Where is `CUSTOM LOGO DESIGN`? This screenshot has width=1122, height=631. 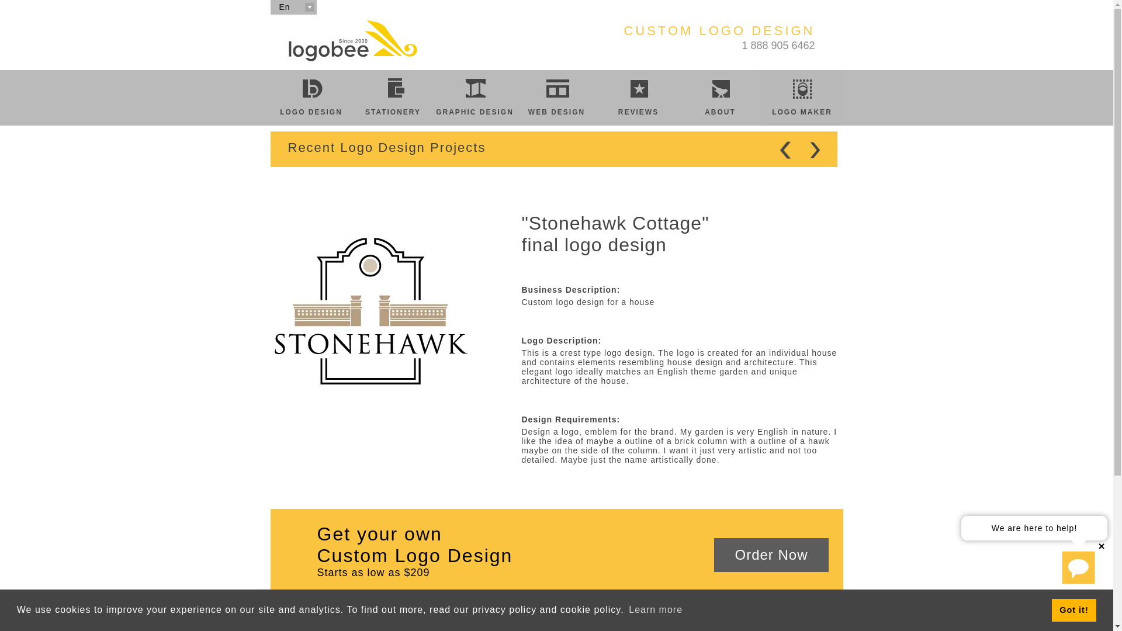 CUSTOM LOGO DESIGN is located at coordinates (719, 36).